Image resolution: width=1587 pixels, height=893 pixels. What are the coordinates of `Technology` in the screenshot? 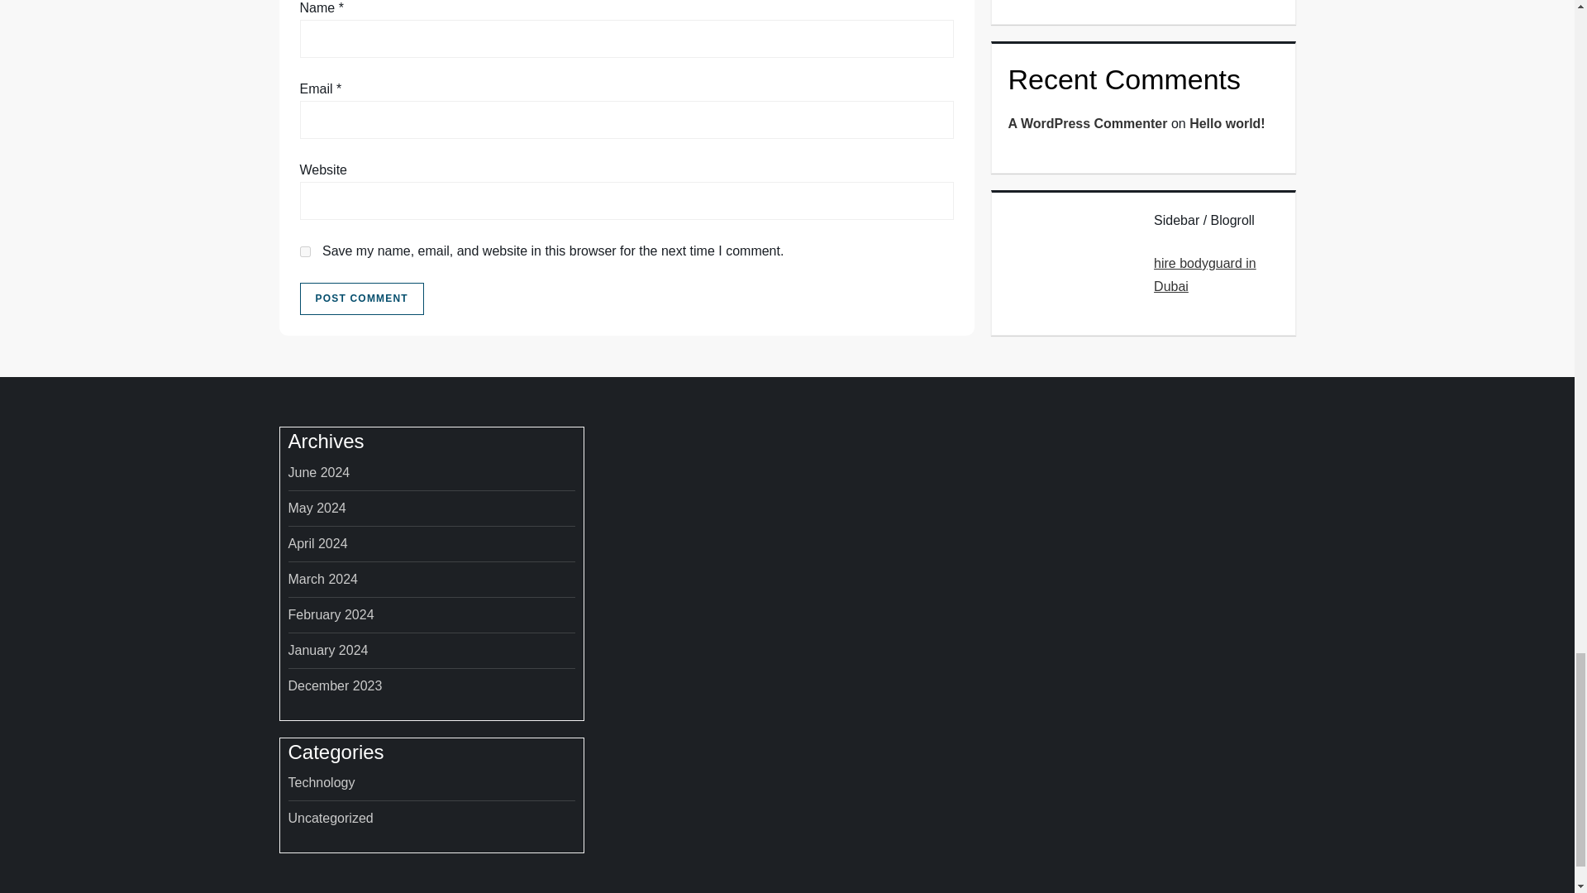 It's located at (321, 783).